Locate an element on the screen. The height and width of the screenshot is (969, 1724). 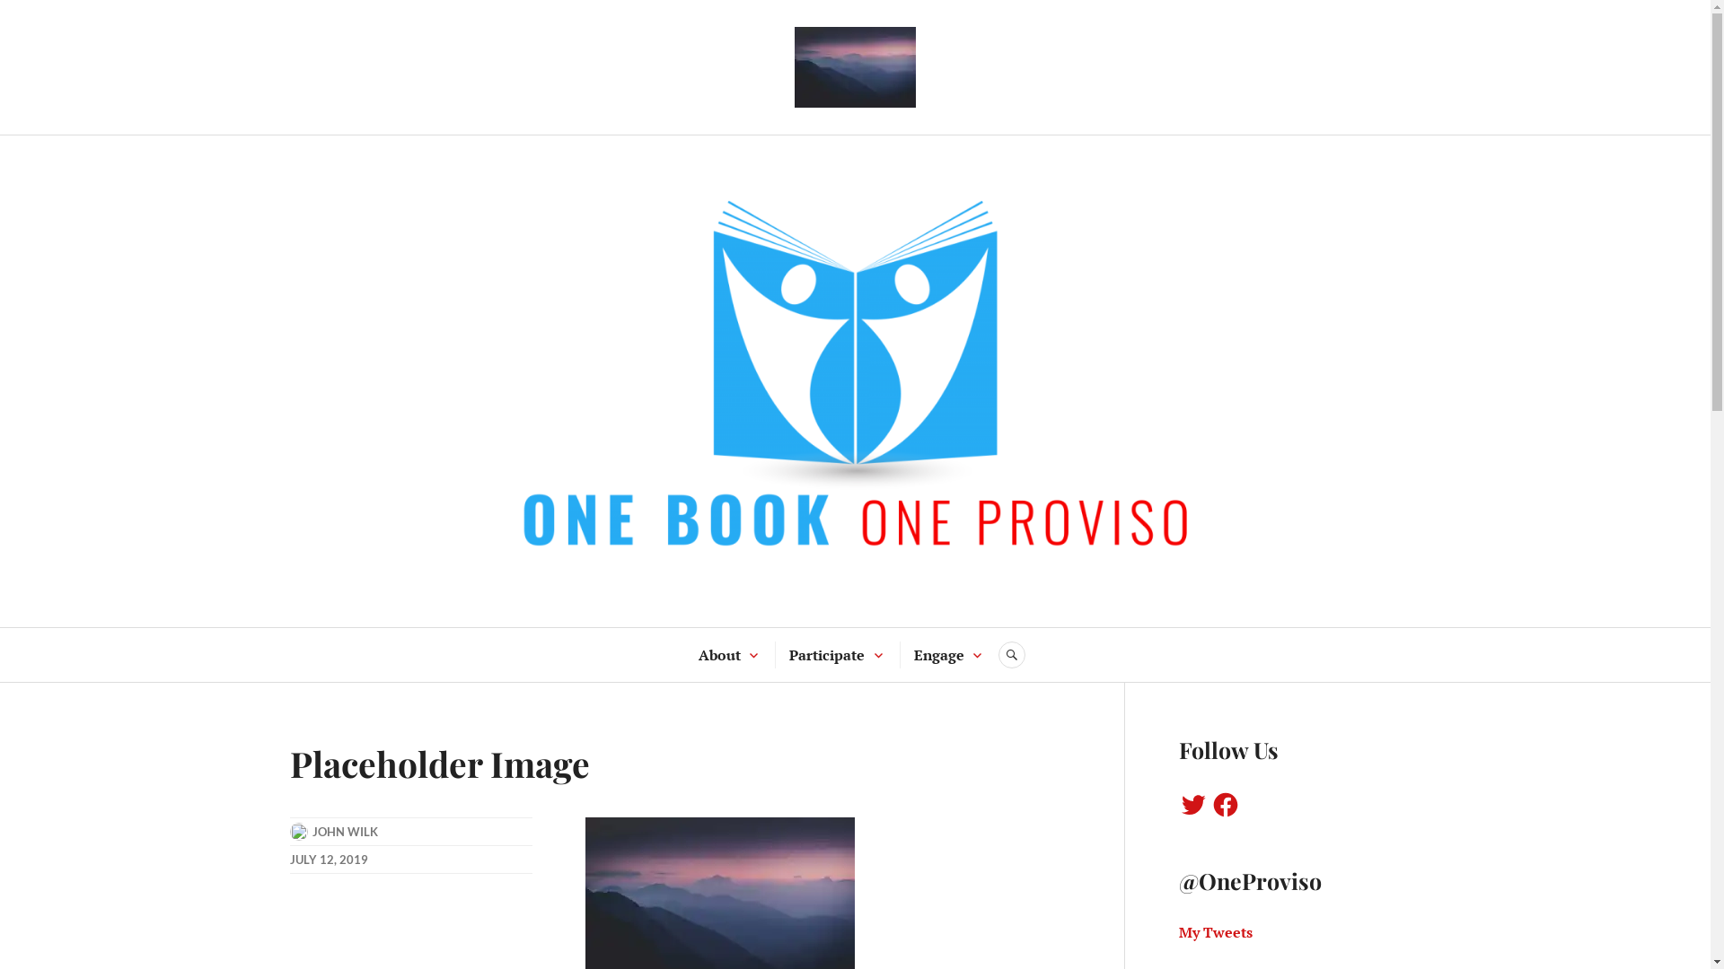
Twitter is located at coordinates (1192, 805).